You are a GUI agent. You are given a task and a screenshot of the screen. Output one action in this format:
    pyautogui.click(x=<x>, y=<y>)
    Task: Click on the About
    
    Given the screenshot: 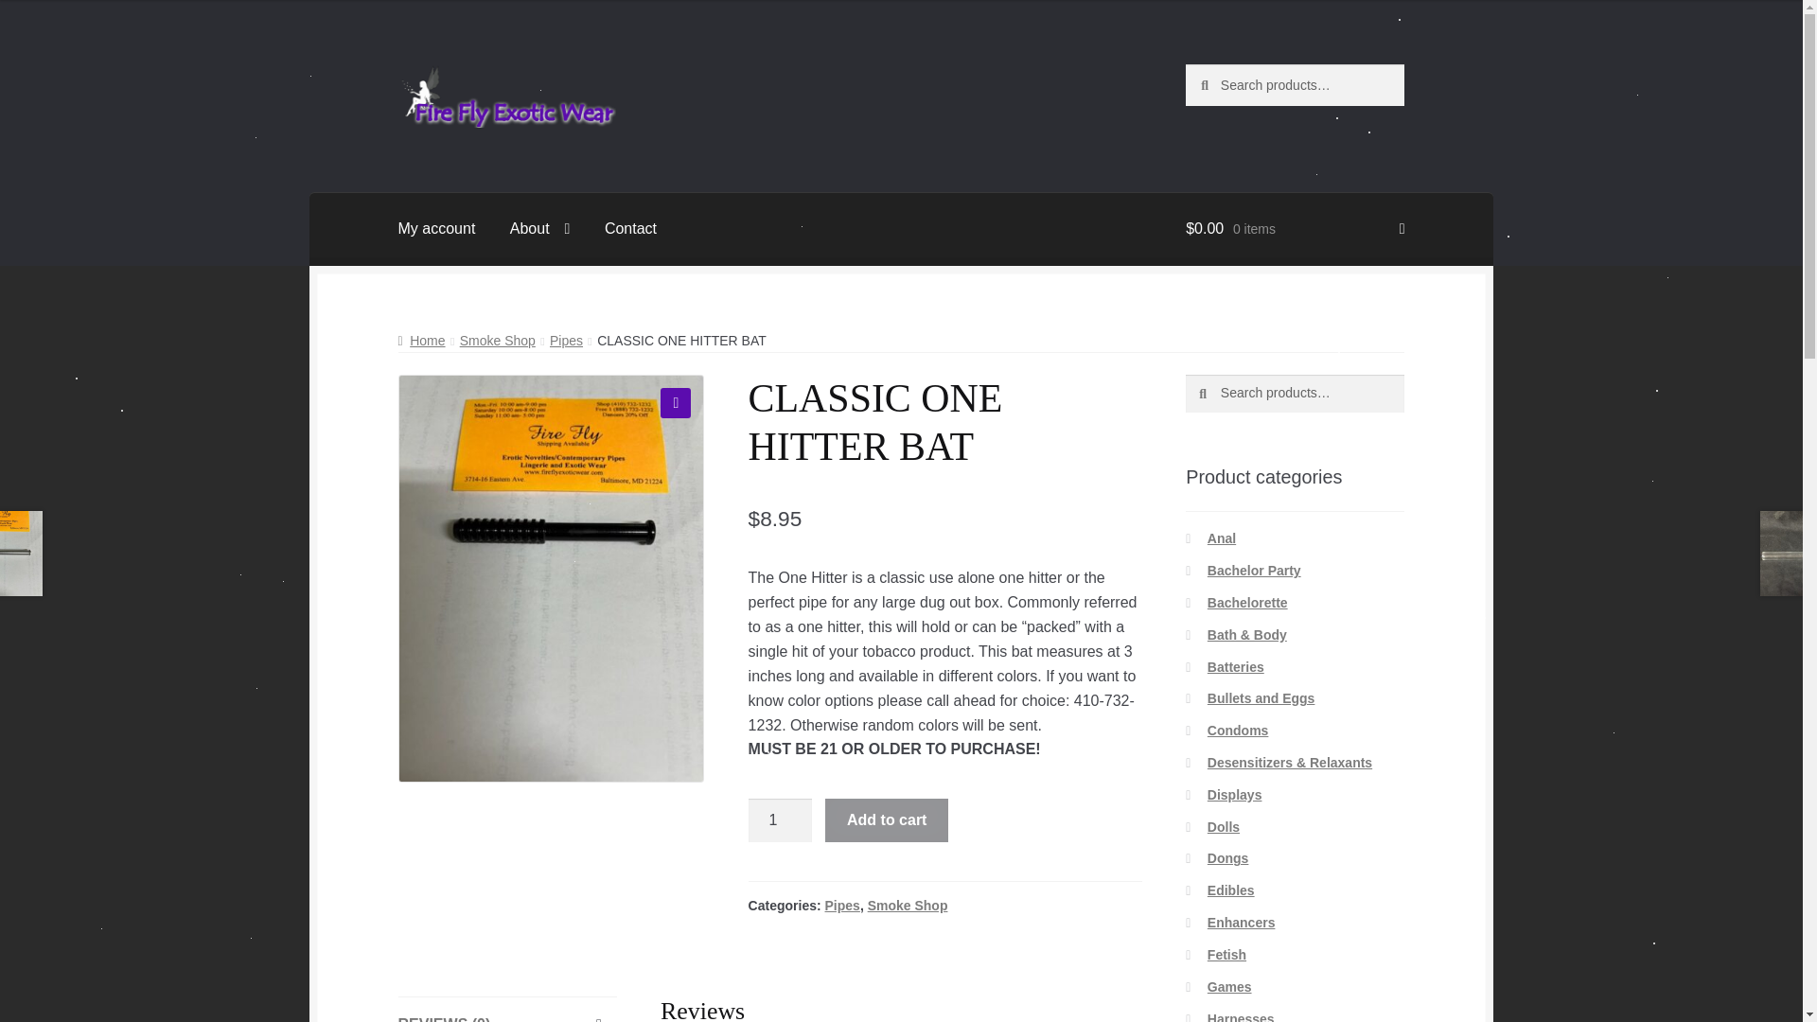 What is the action you would take?
    pyautogui.click(x=539, y=229)
    